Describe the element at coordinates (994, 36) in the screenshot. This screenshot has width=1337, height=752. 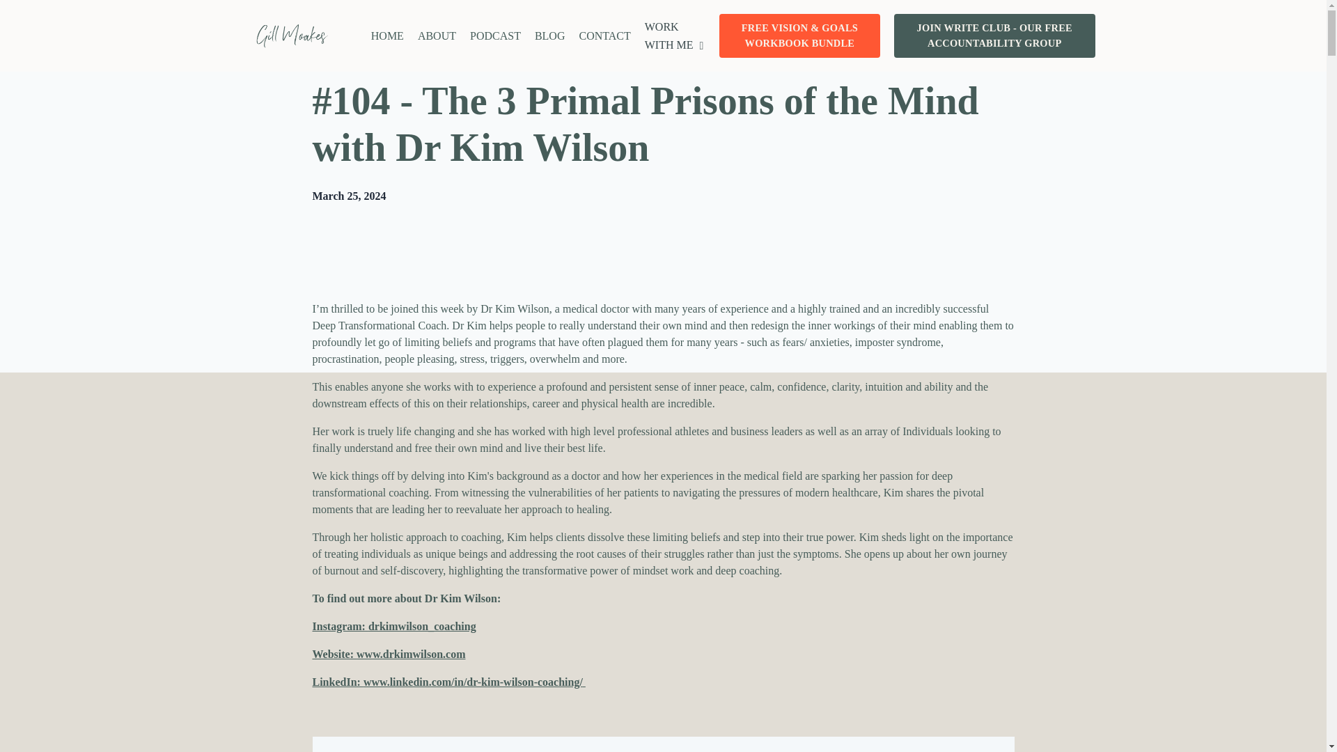
I see `JOIN WRITE CLUB - OUR FREE ACCOUNTABILITY GROUP` at that location.